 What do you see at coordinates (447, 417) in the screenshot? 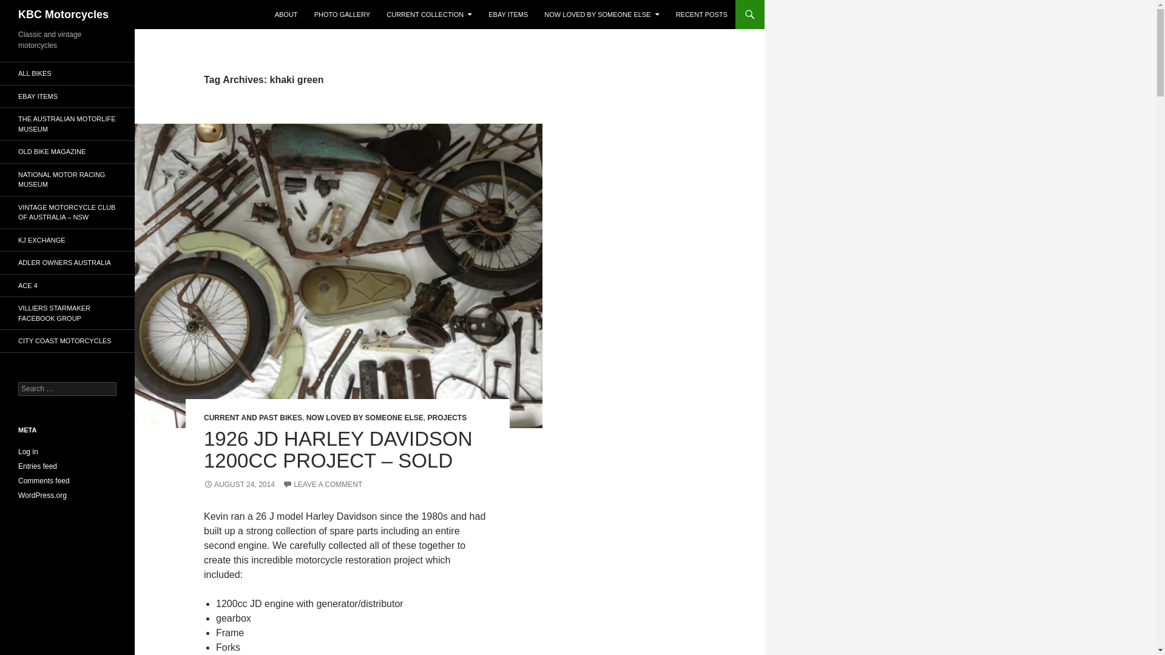
I see `PROJECTS` at bounding box center [447, 417].